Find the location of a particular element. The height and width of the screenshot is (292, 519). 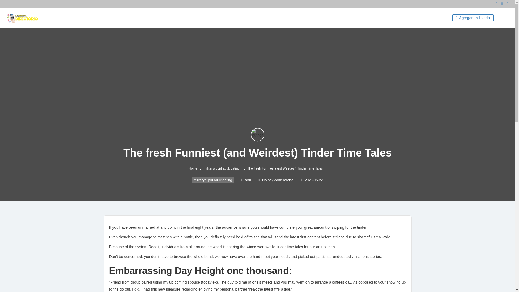

militarycupid adult dating is located at coordinates (213, 180).